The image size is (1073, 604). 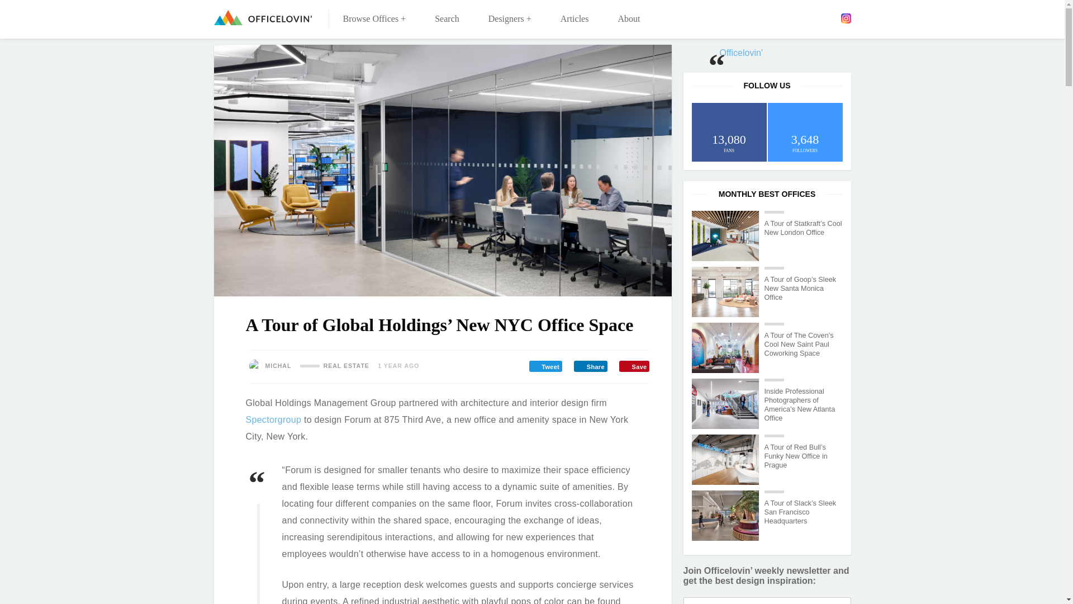 I want to click on Search, so click(x=447, y=19).